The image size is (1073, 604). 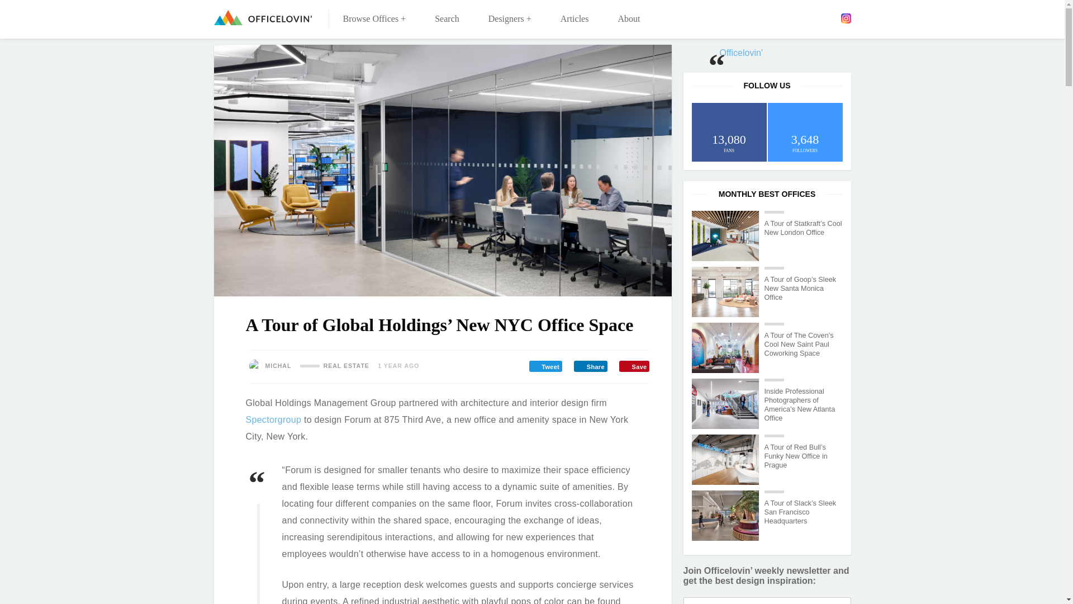 I want to click on Search, so click(x=447, y=19).